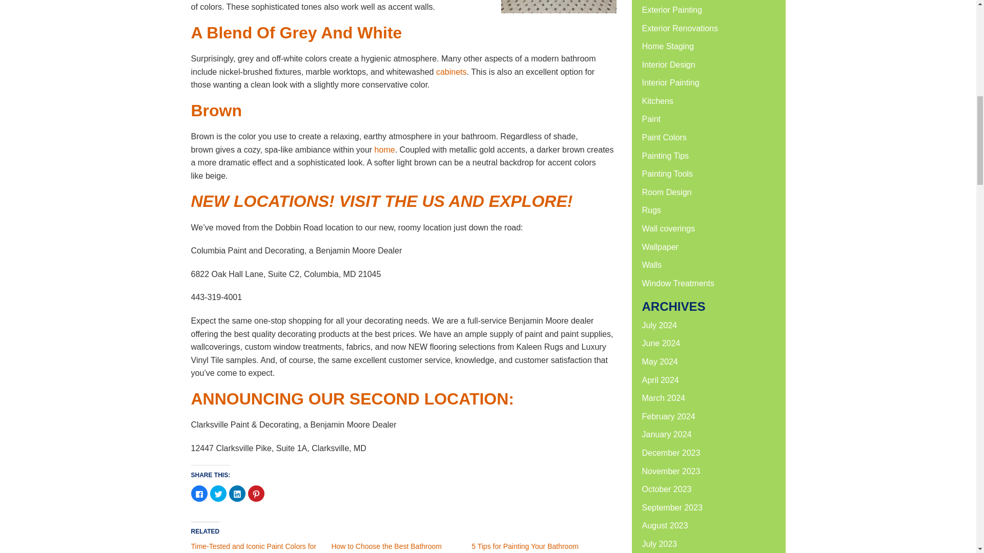 Image resolution: width=984 pixels, height=553 pixels. What do you see at coordinates (253, 548) in the screenshot?
I see `Time-Tested and Iconic Paint Colors for Your Bathroom` at bounding box center [253, 548].